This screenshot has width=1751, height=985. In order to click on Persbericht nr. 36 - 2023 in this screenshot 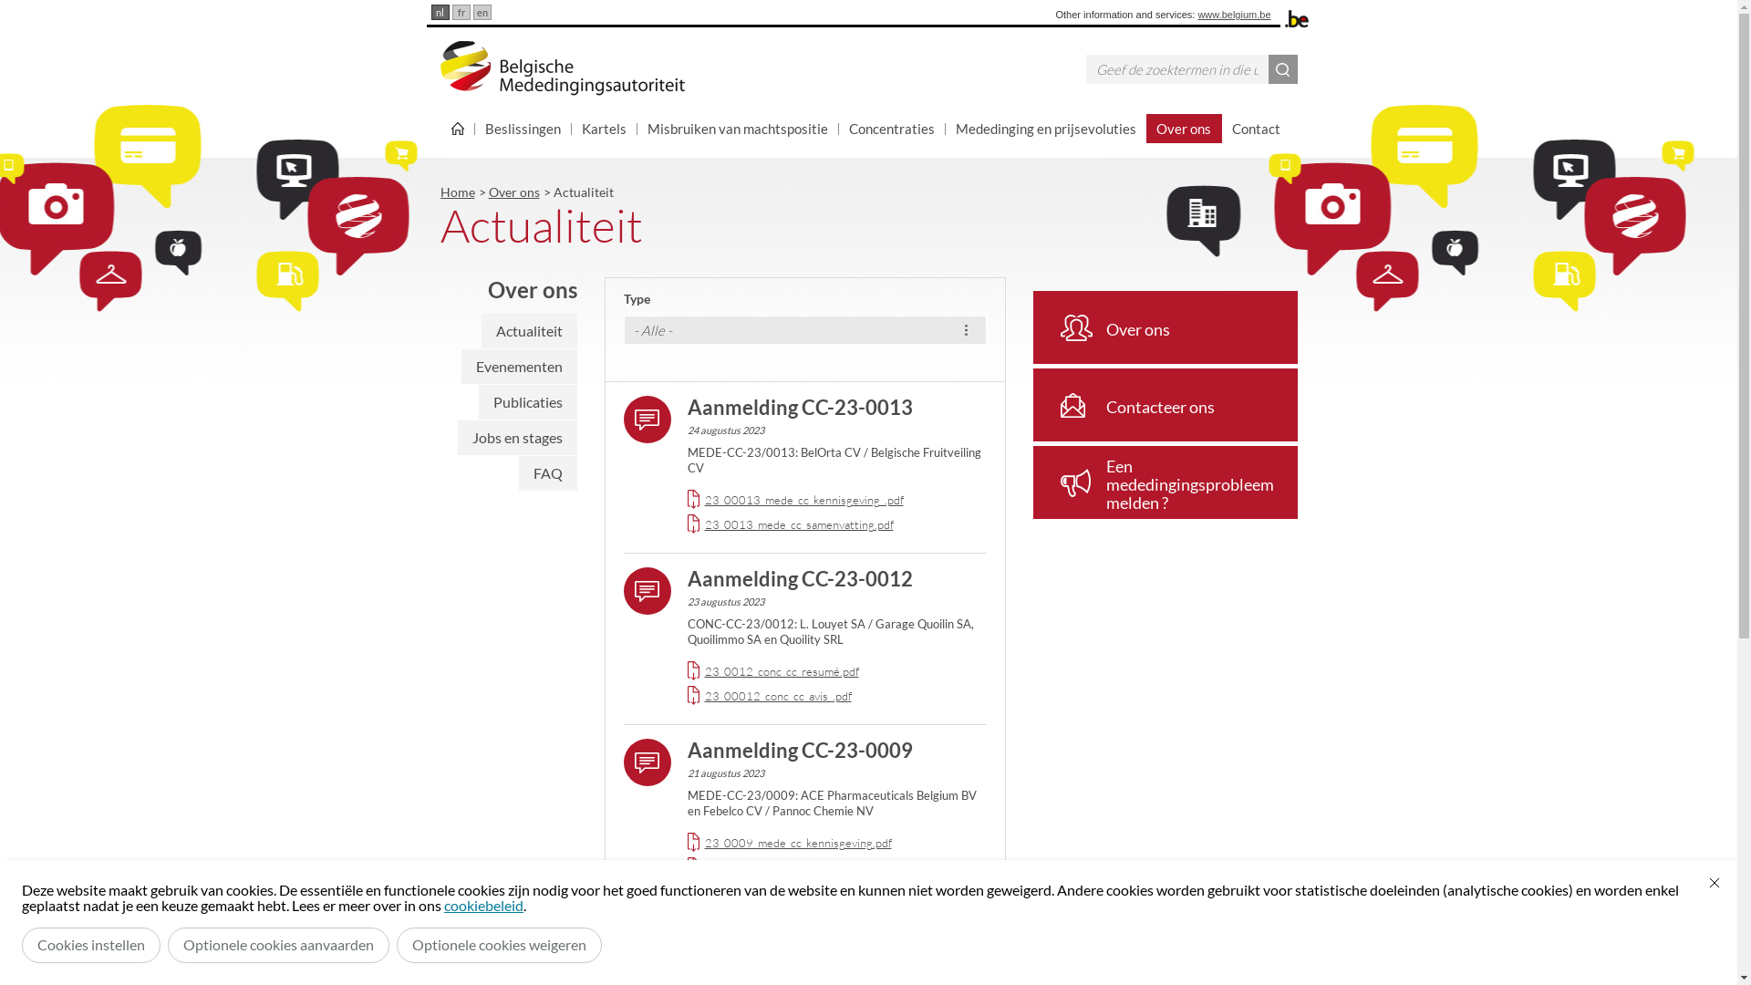, I will do `click(800, 921)`.